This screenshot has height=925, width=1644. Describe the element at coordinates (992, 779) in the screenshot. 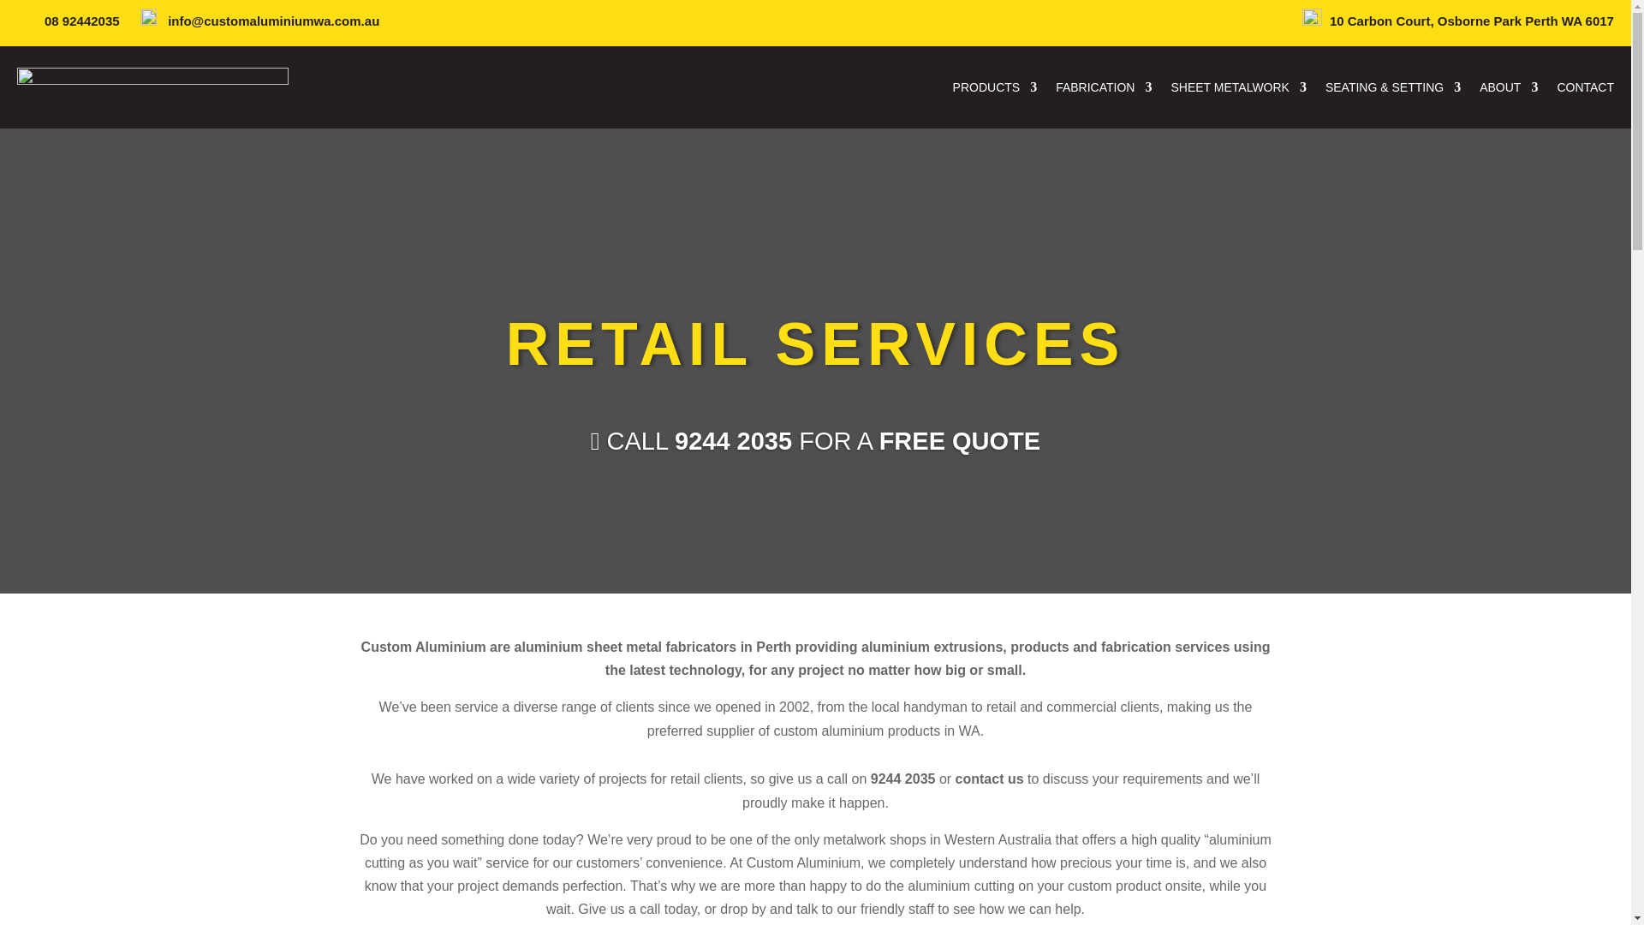

I see `contact us` at that location.